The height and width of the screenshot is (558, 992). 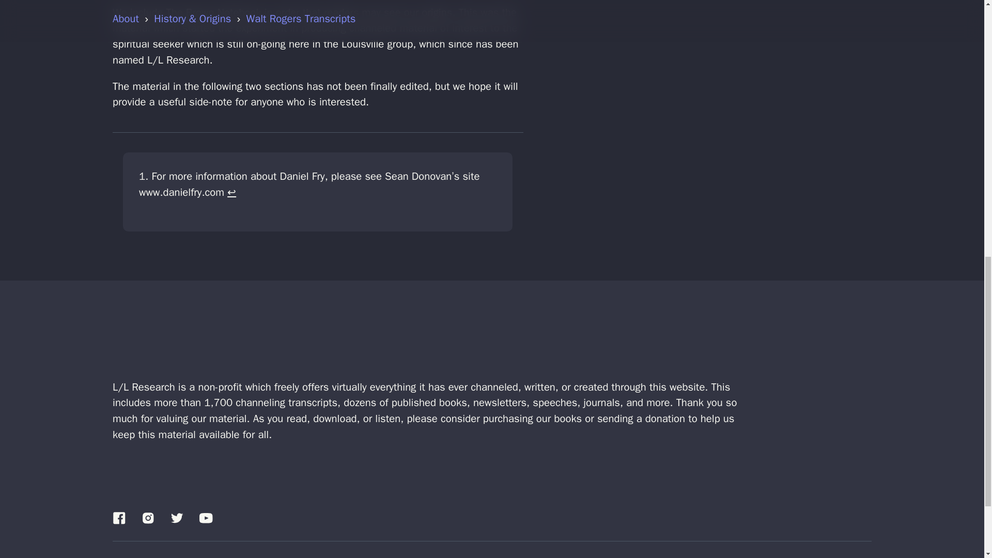 I want to click on Facebook, so click(x=119, y=518).